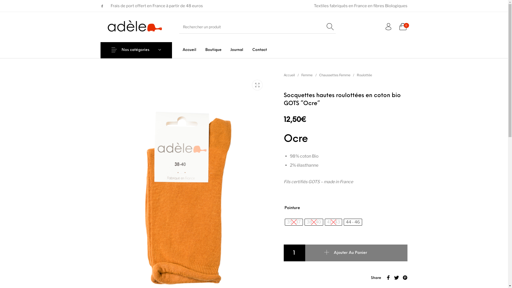 The image size is (512, 288). I want to click on Journal, so click(237, 50).